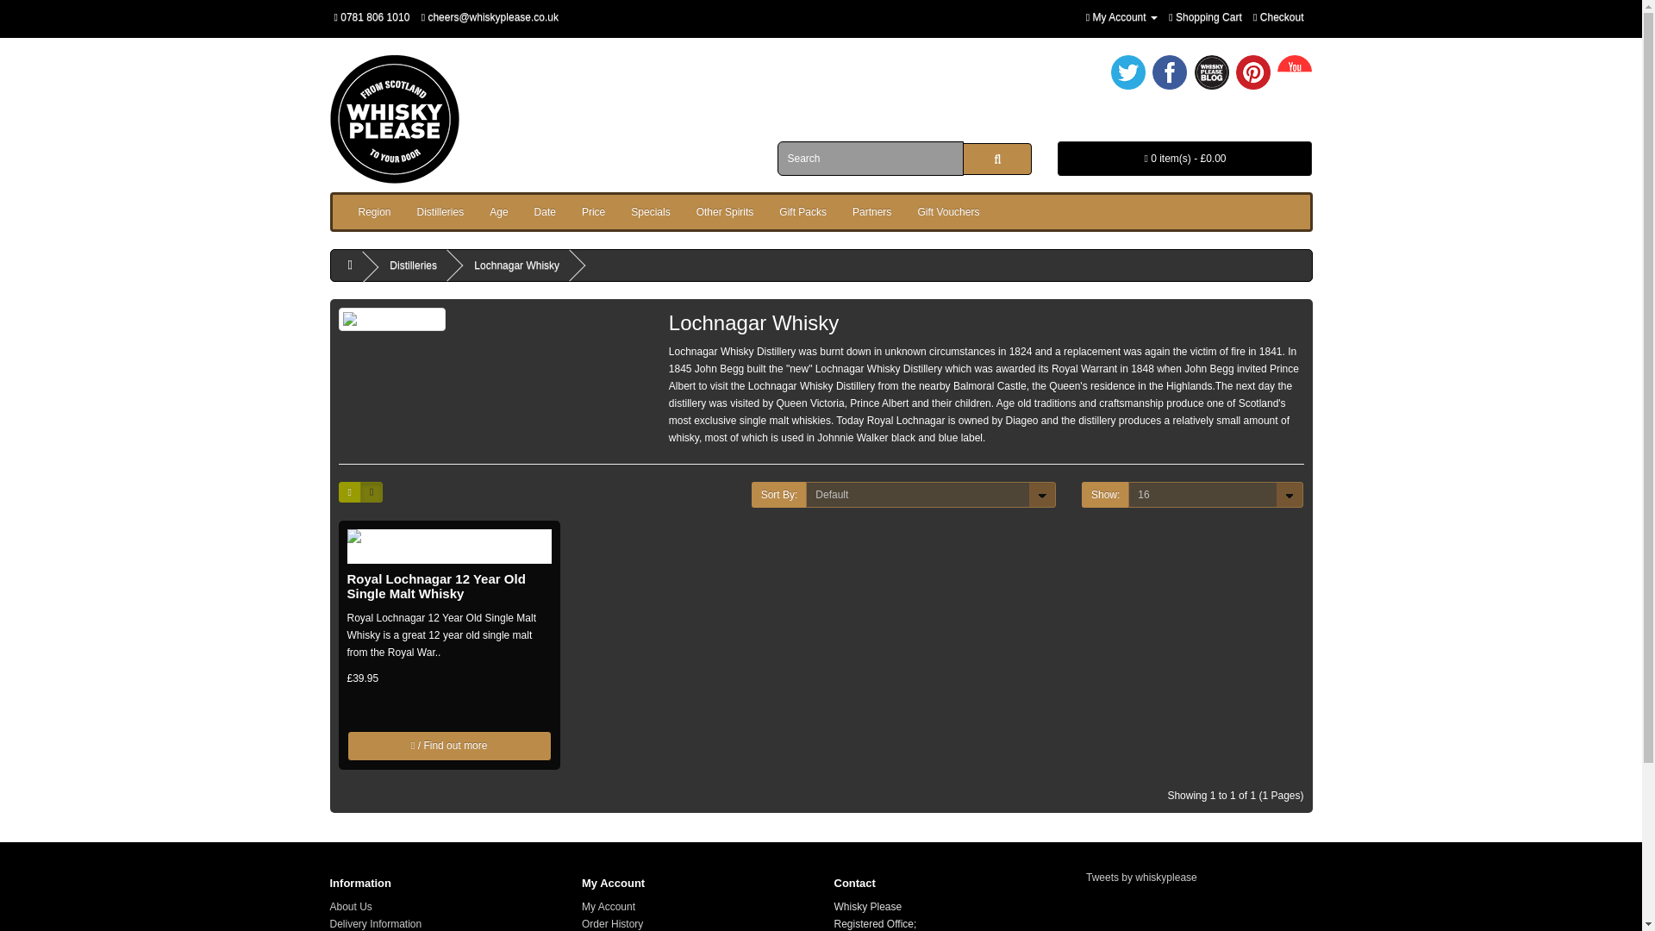  I want to click on Royal Lochnagar 12 Year Old Single Malt Whisky, so click(448, 547).